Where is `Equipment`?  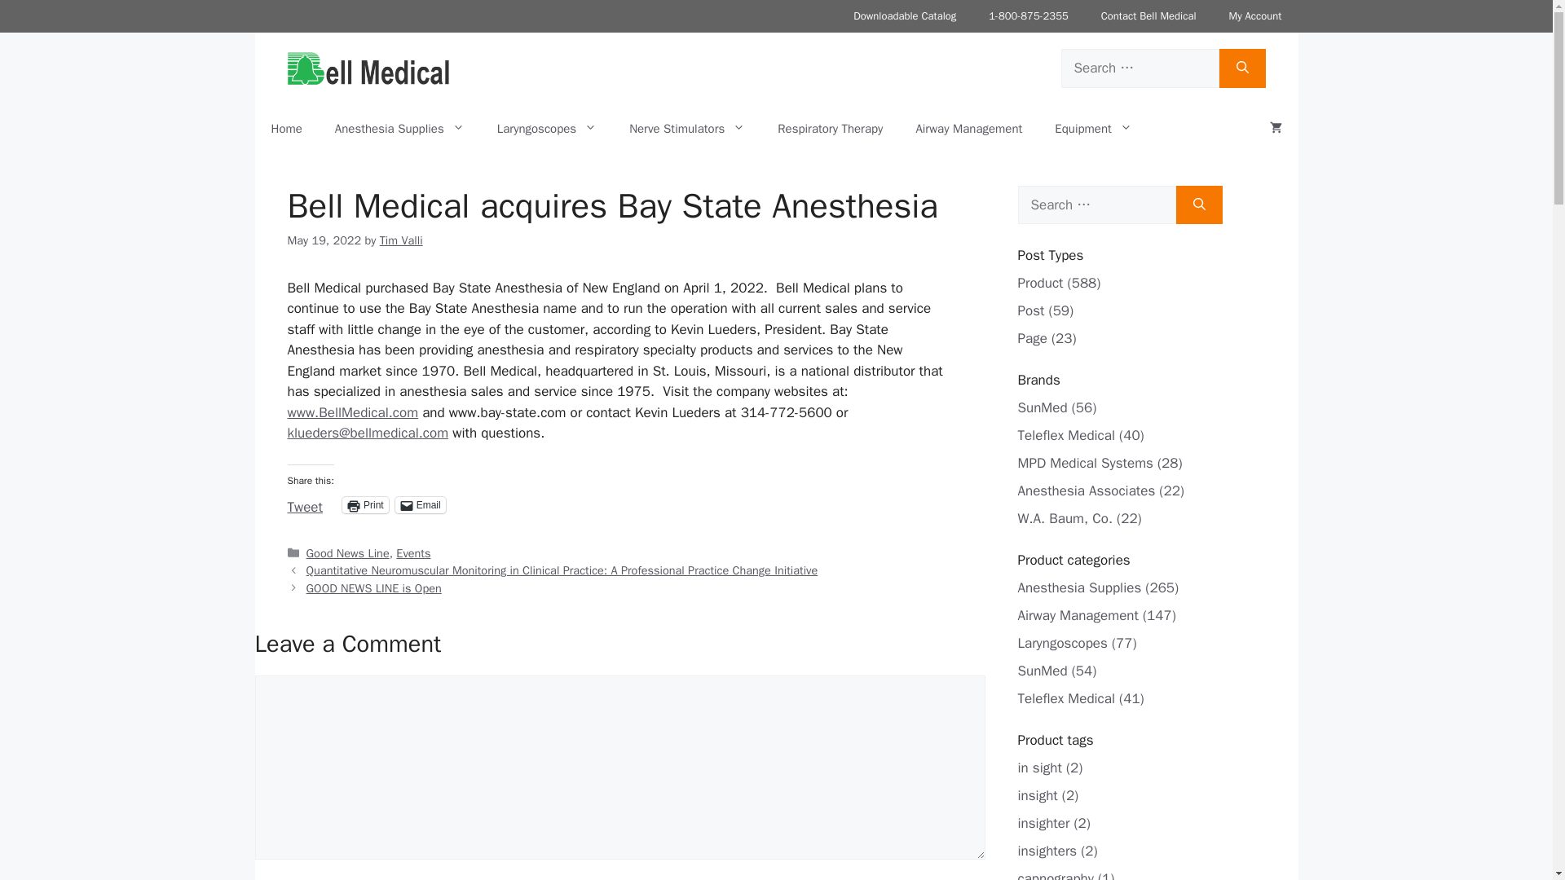
Equipment is located at coordinates (1094, 129).